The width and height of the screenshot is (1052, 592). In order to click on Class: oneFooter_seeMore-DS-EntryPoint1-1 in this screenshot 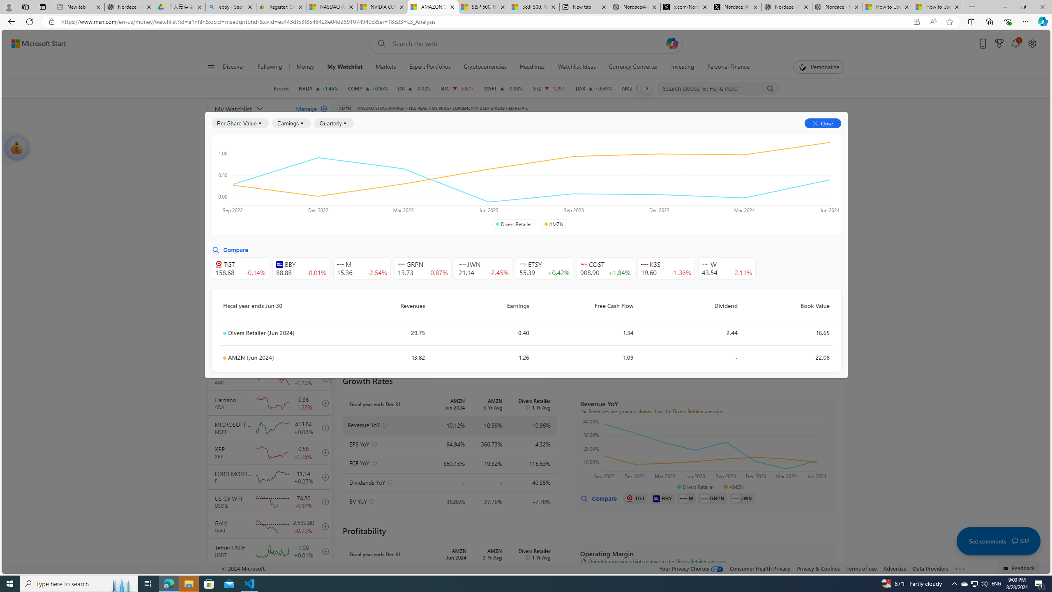, I will do `click(960, 568)`.